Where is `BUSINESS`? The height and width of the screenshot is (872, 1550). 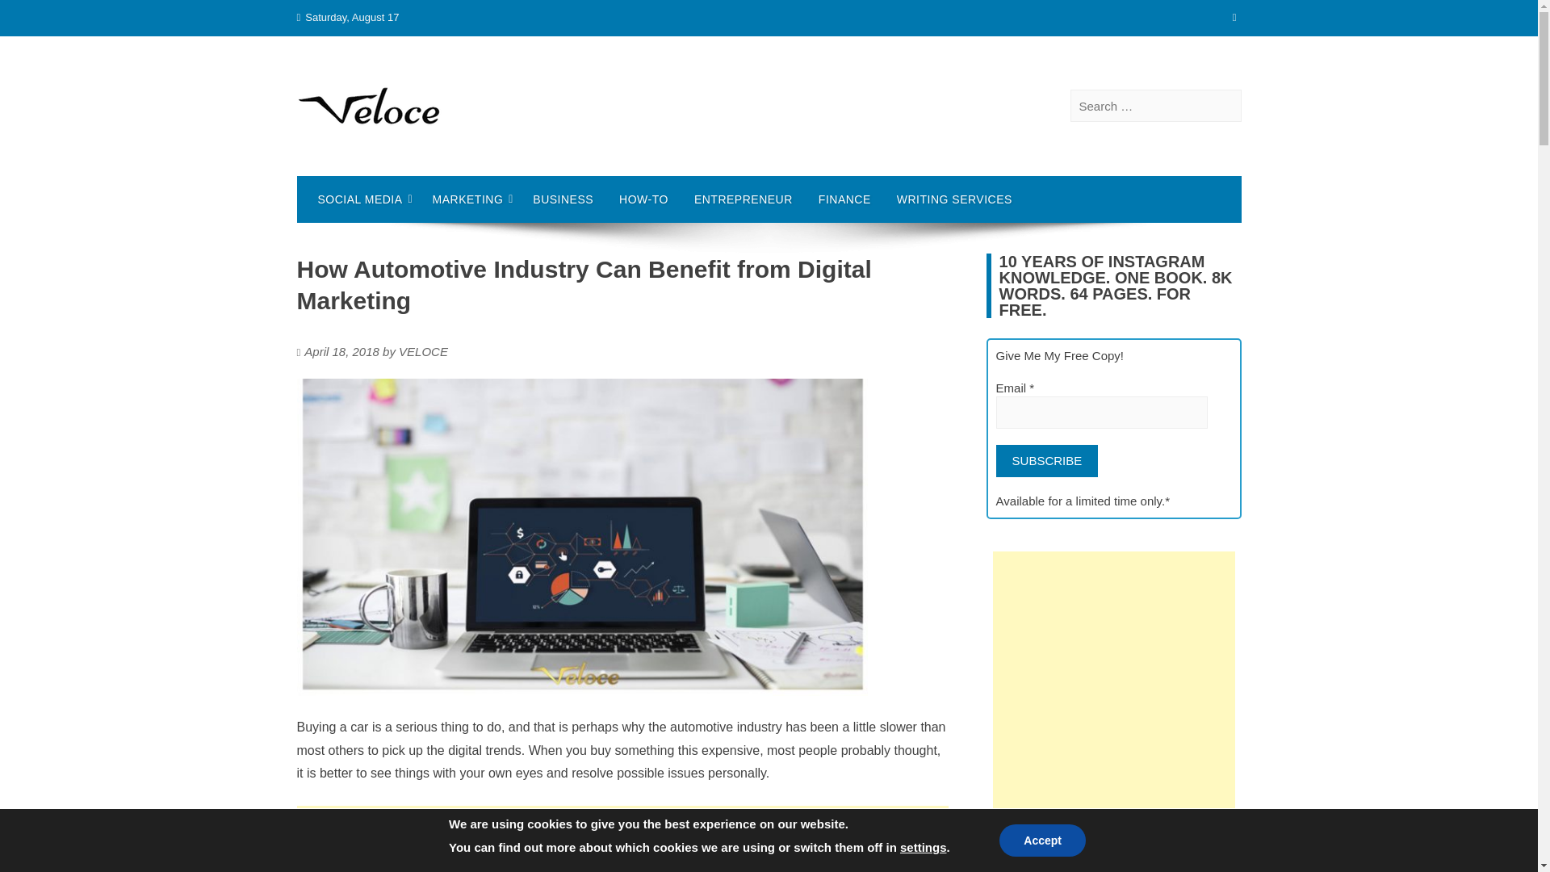
BUSINESS is located at coordinates (562, 199).